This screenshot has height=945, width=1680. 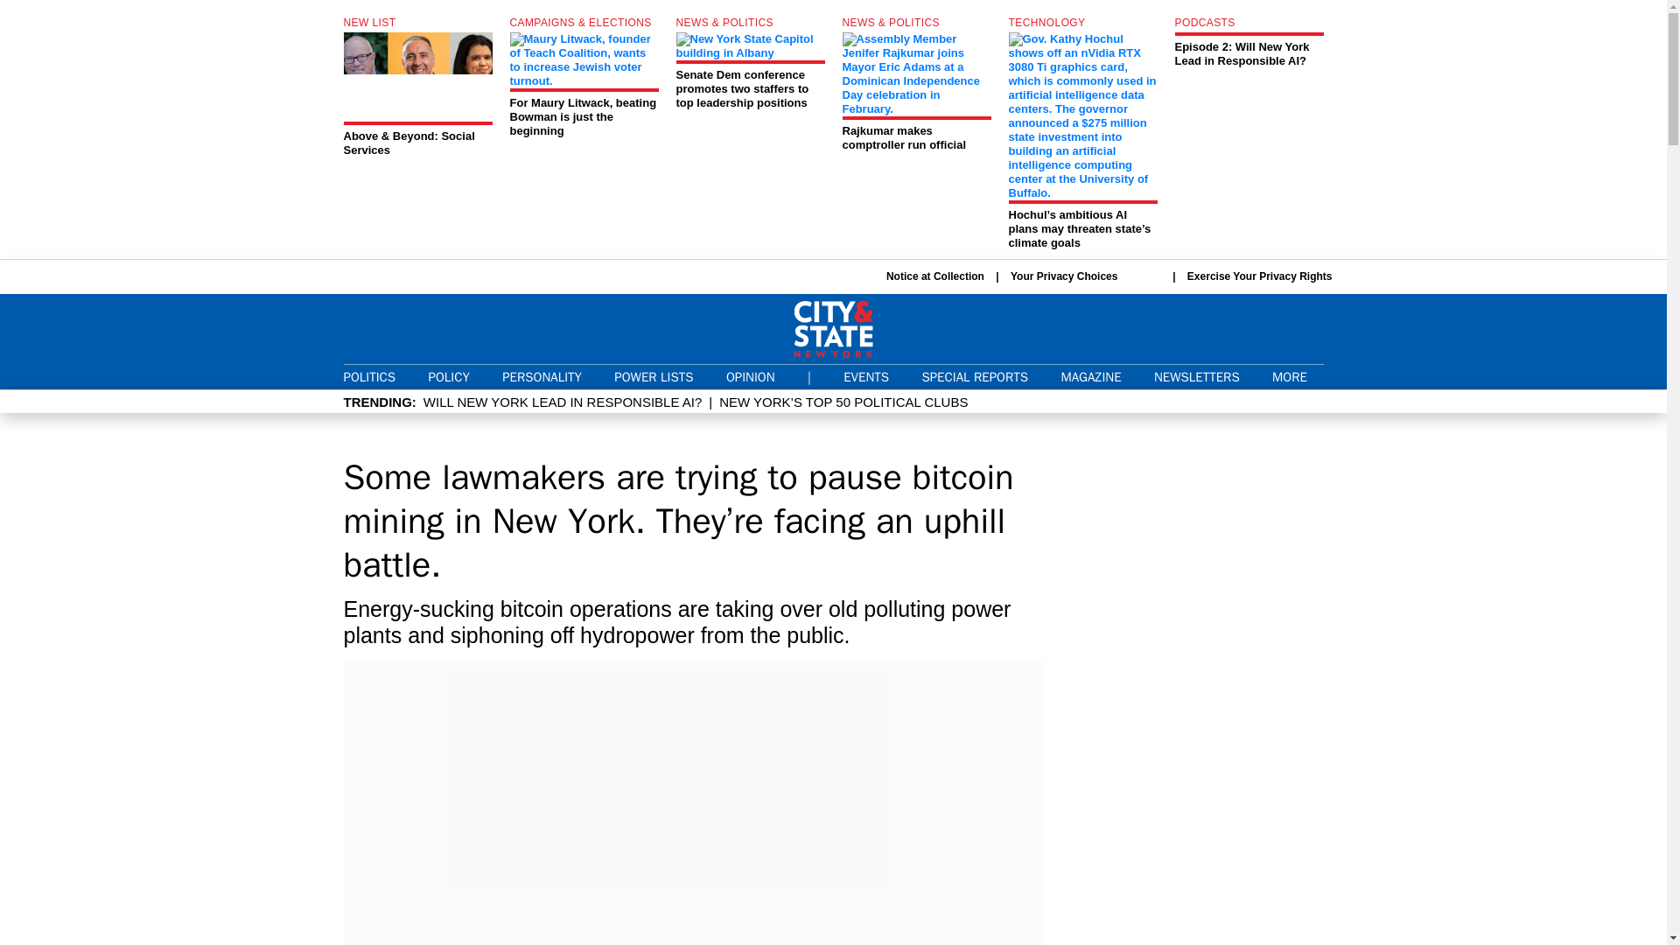 What do you see at coordinates (935, 276) in the screenshot?
I see `POLITICS` at bounding box center [935, 276].